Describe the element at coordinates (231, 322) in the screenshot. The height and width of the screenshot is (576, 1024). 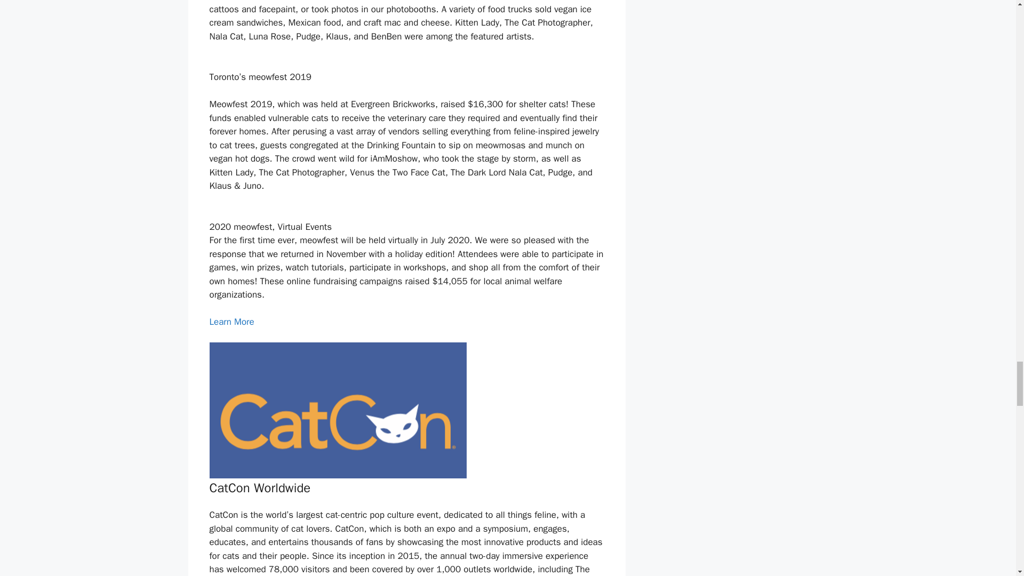
I see `Learn More` at that location.